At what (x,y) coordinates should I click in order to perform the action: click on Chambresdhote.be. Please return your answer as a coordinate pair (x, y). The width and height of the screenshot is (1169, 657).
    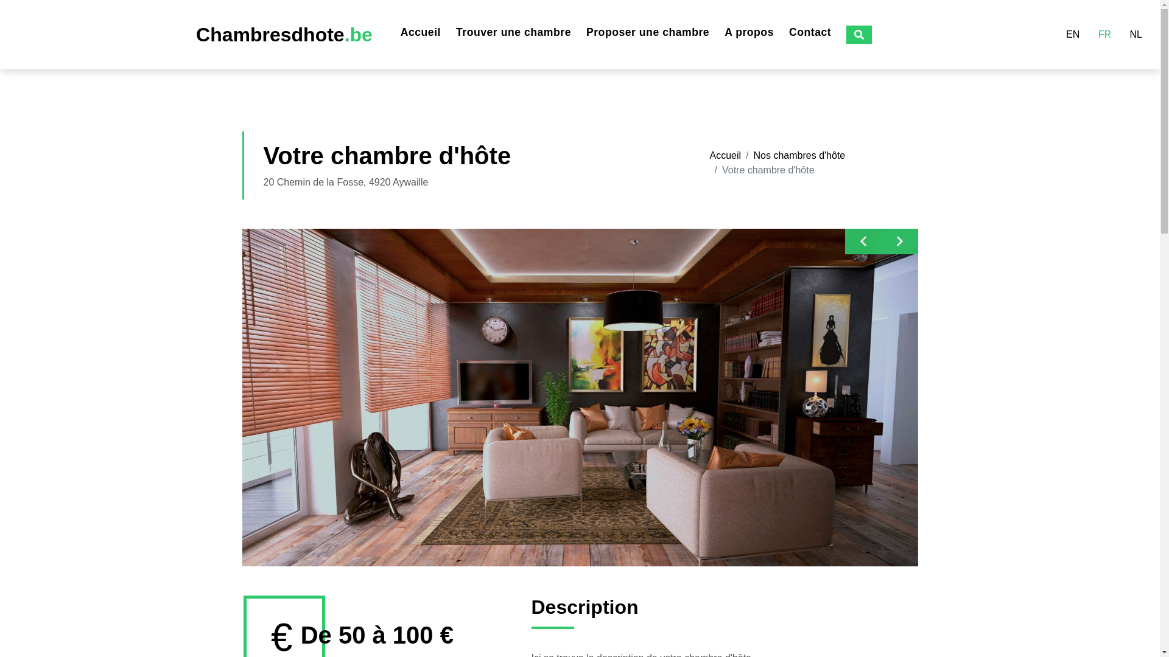
    Looking at the image, I should click on (284, 35).